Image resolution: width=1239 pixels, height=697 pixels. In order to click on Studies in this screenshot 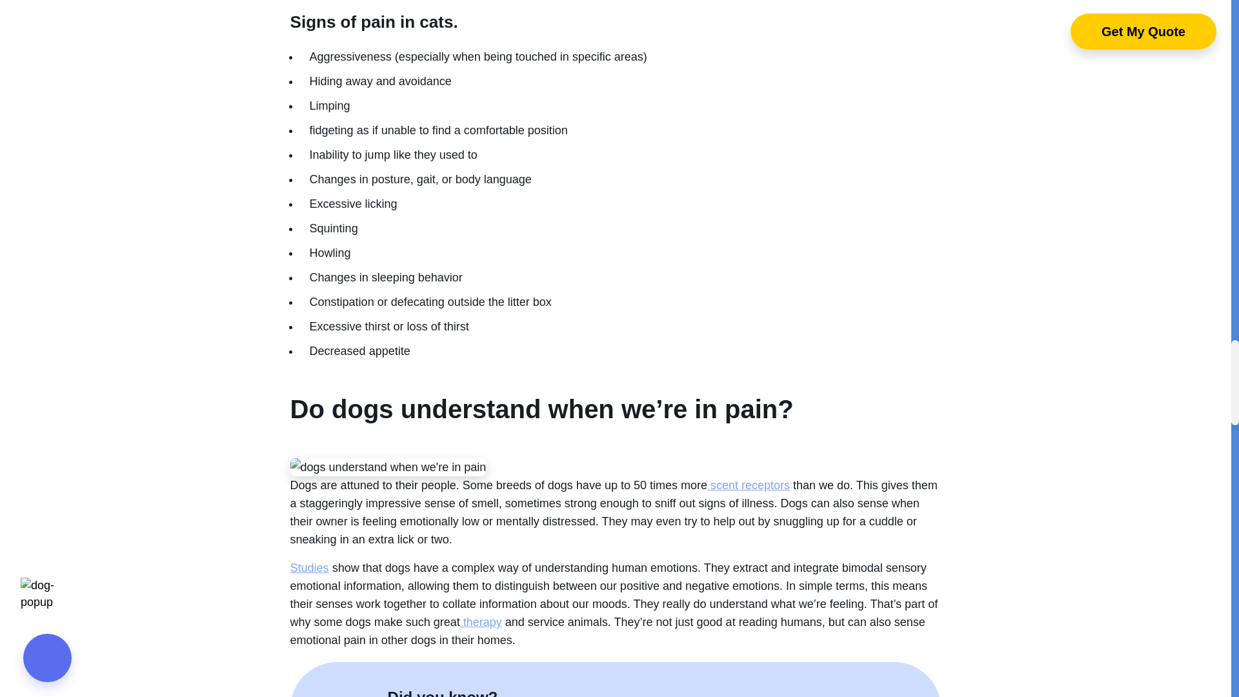, I will do `click(310, 568)`.